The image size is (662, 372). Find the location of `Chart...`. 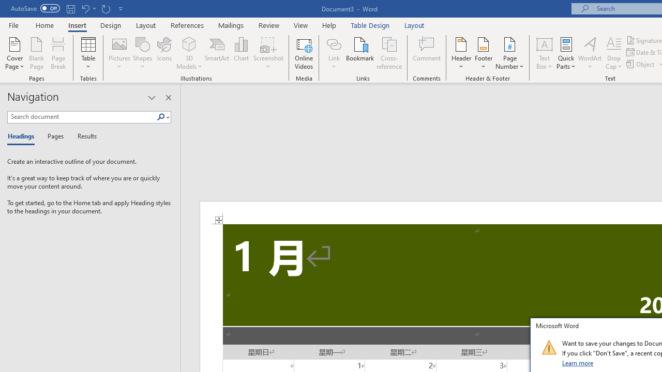

Chart... is located at coordinates (241, 53).